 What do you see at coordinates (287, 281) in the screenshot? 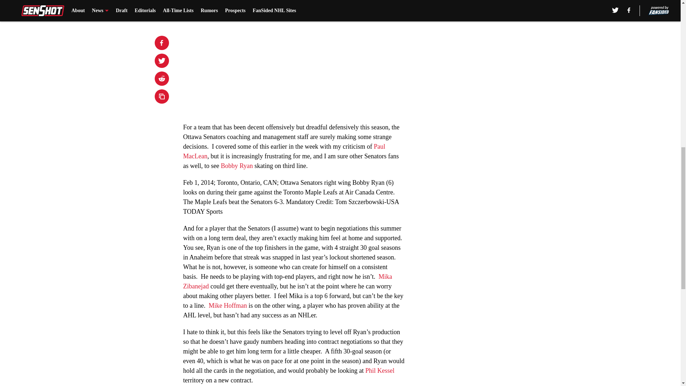
I see `Mika Zibanejad` at bounding box center [287, 281].